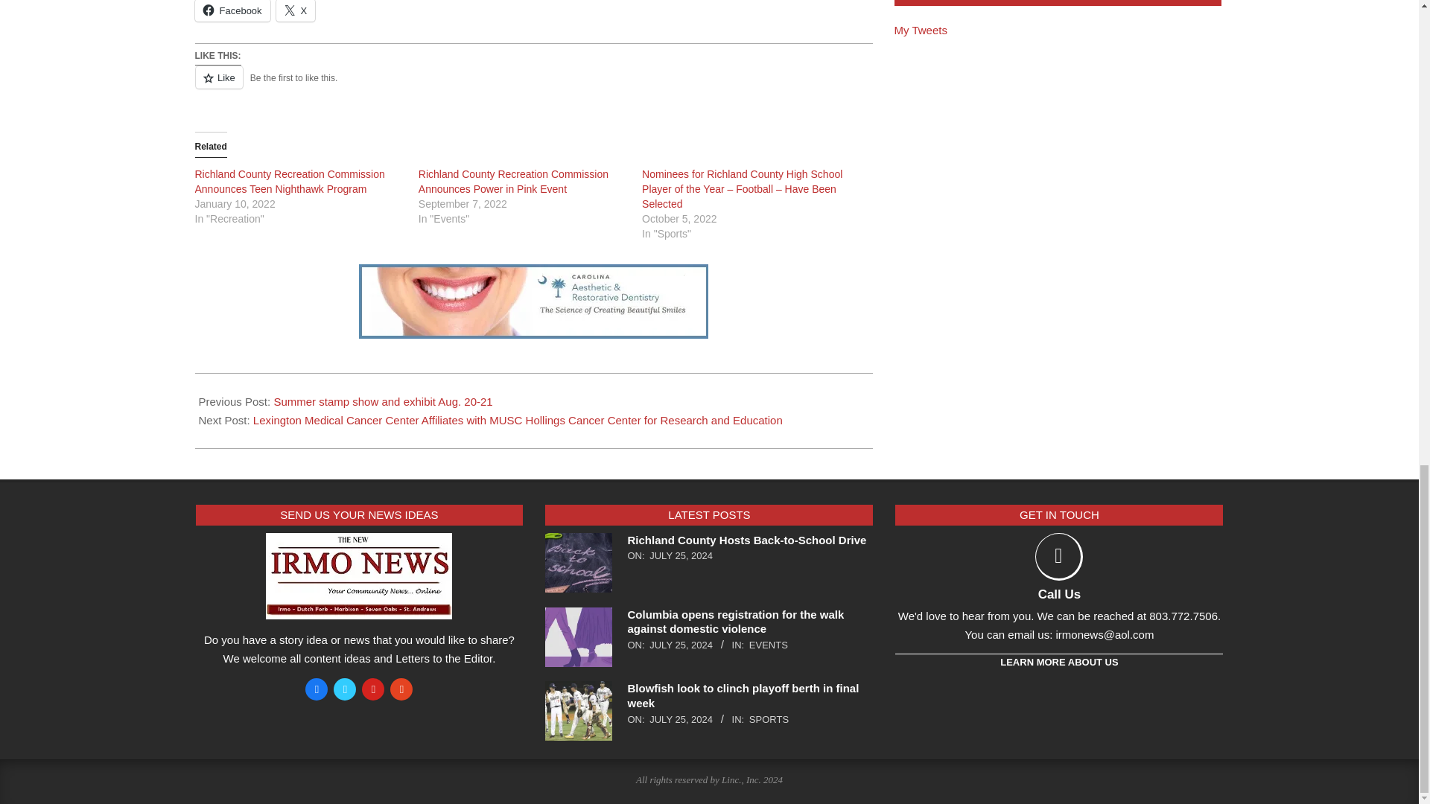 The height and width of the screenshot is (804, 1430). Describe the element at coordinates (296, 10) in the screenshot. I see `X` at that location.